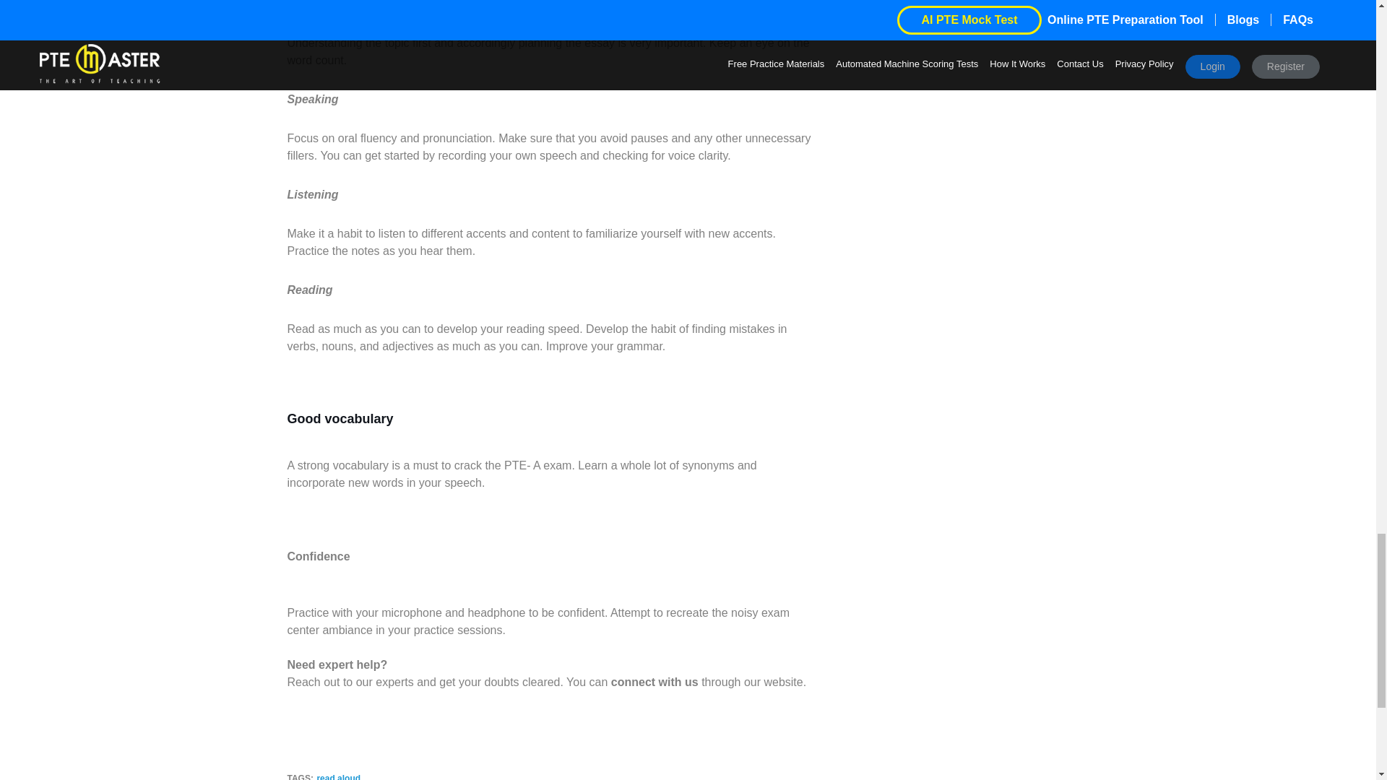  I want to click on connect with us, so click(654, 682).